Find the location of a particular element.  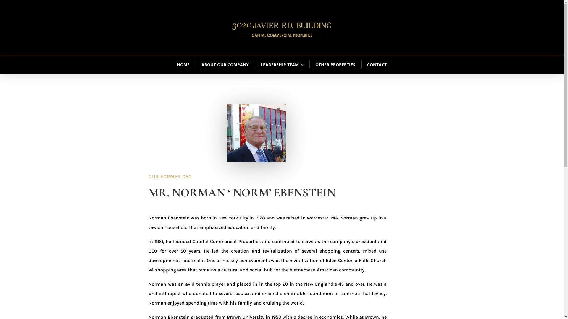

LEADERSHIP TEAM is located at coordinates (282, 64).